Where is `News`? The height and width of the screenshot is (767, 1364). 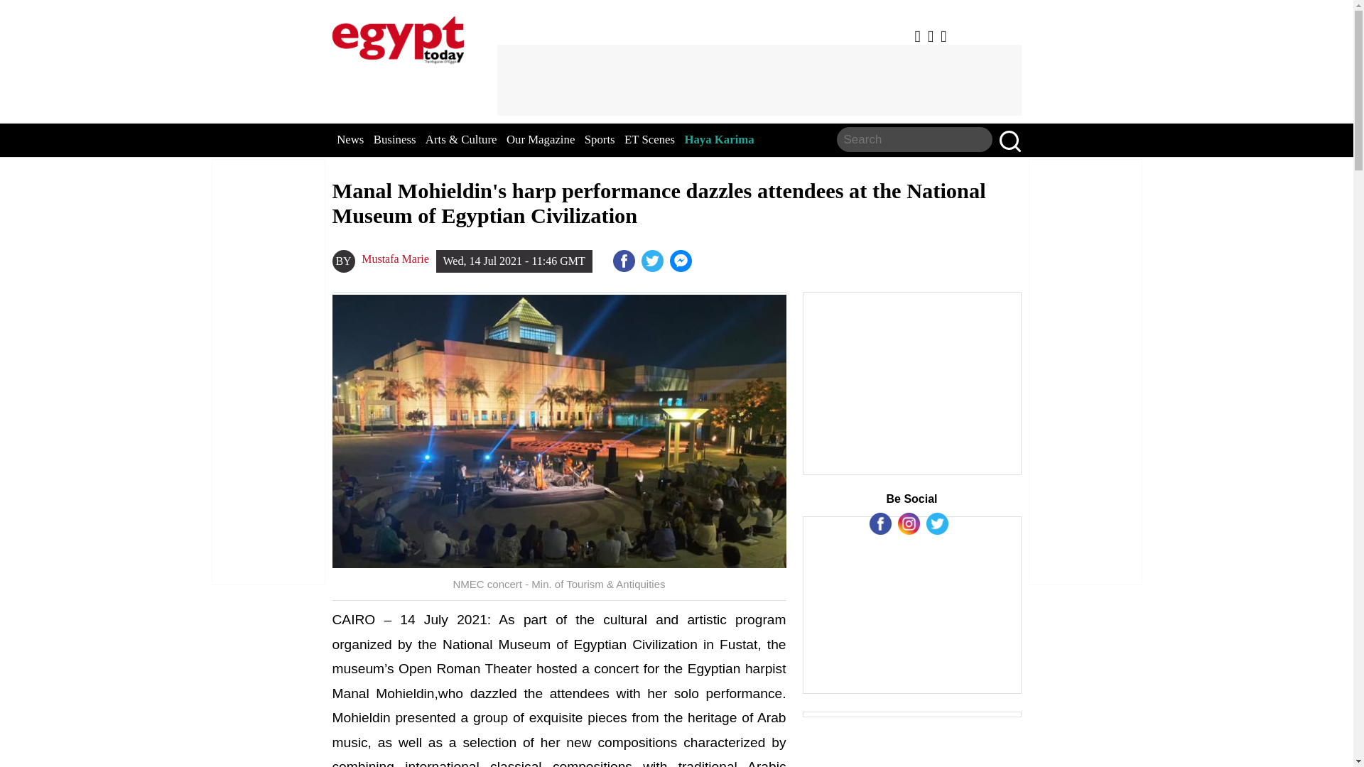 News is located at coordinates (350, 140).